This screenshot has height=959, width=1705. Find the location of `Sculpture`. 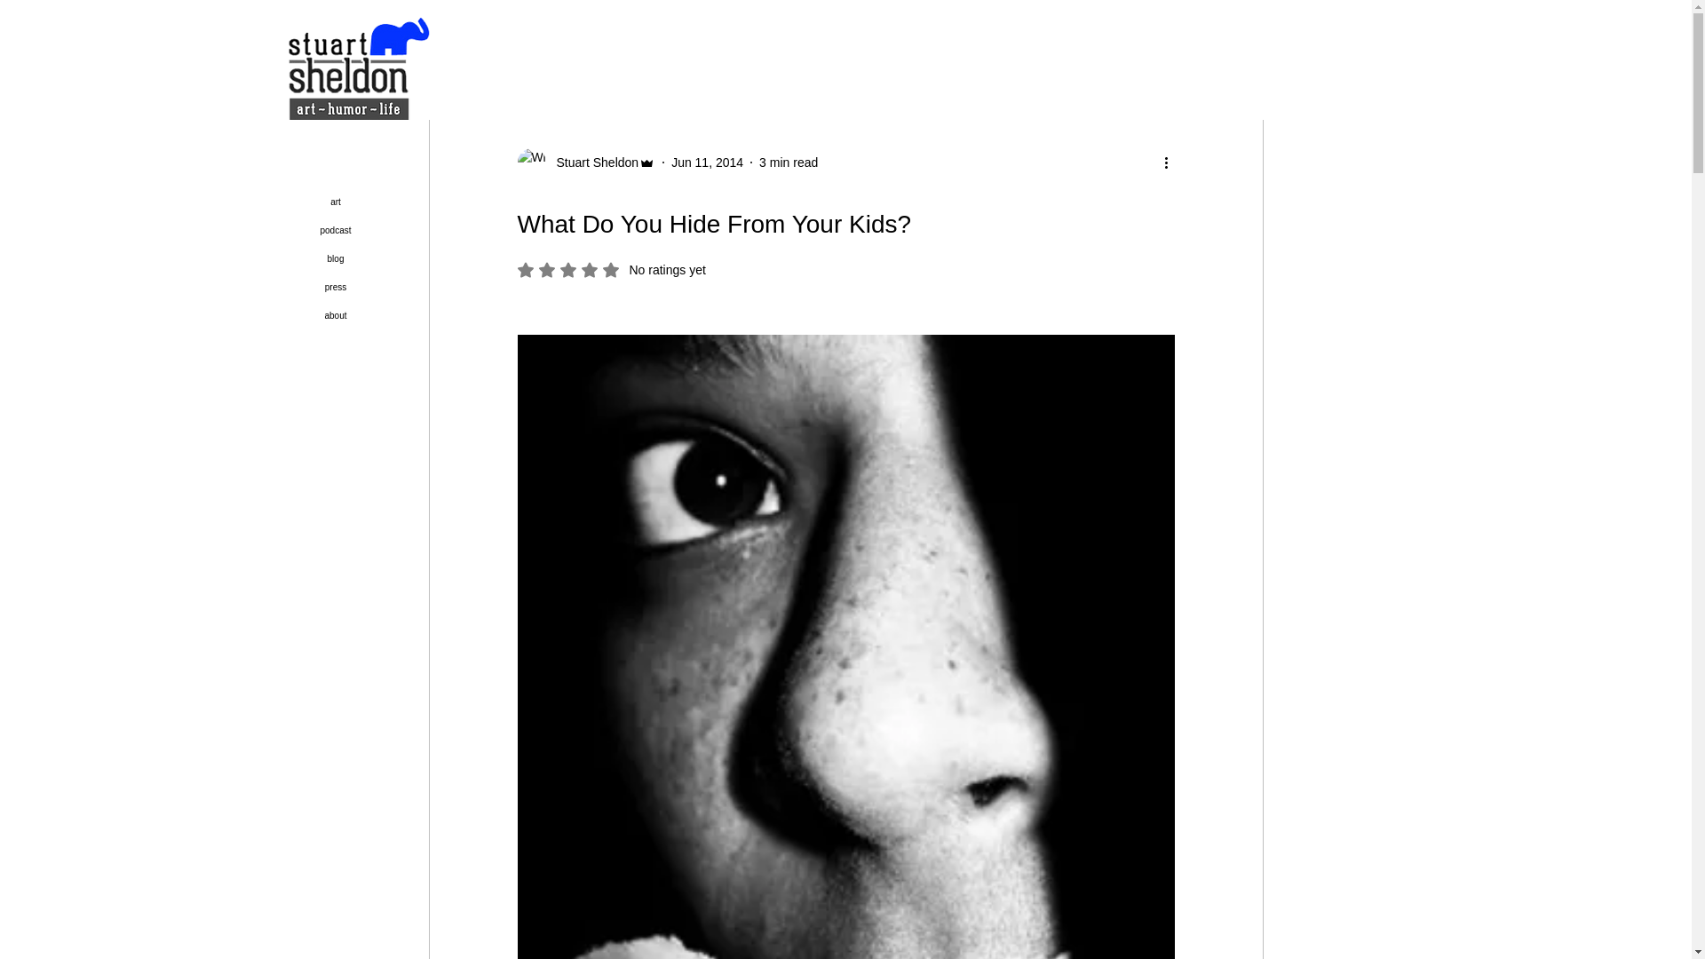

Sculpture is located at coordinates (924, 41).